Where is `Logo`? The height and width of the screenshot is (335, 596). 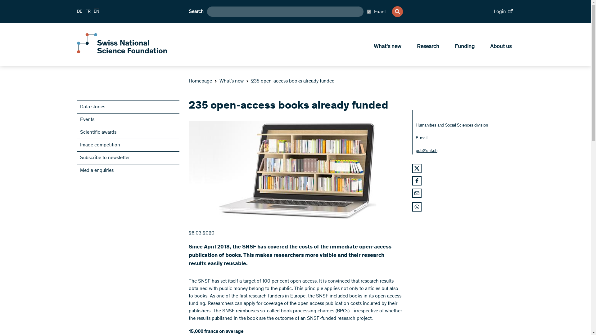
Logo is located at coordinates (122, 52).